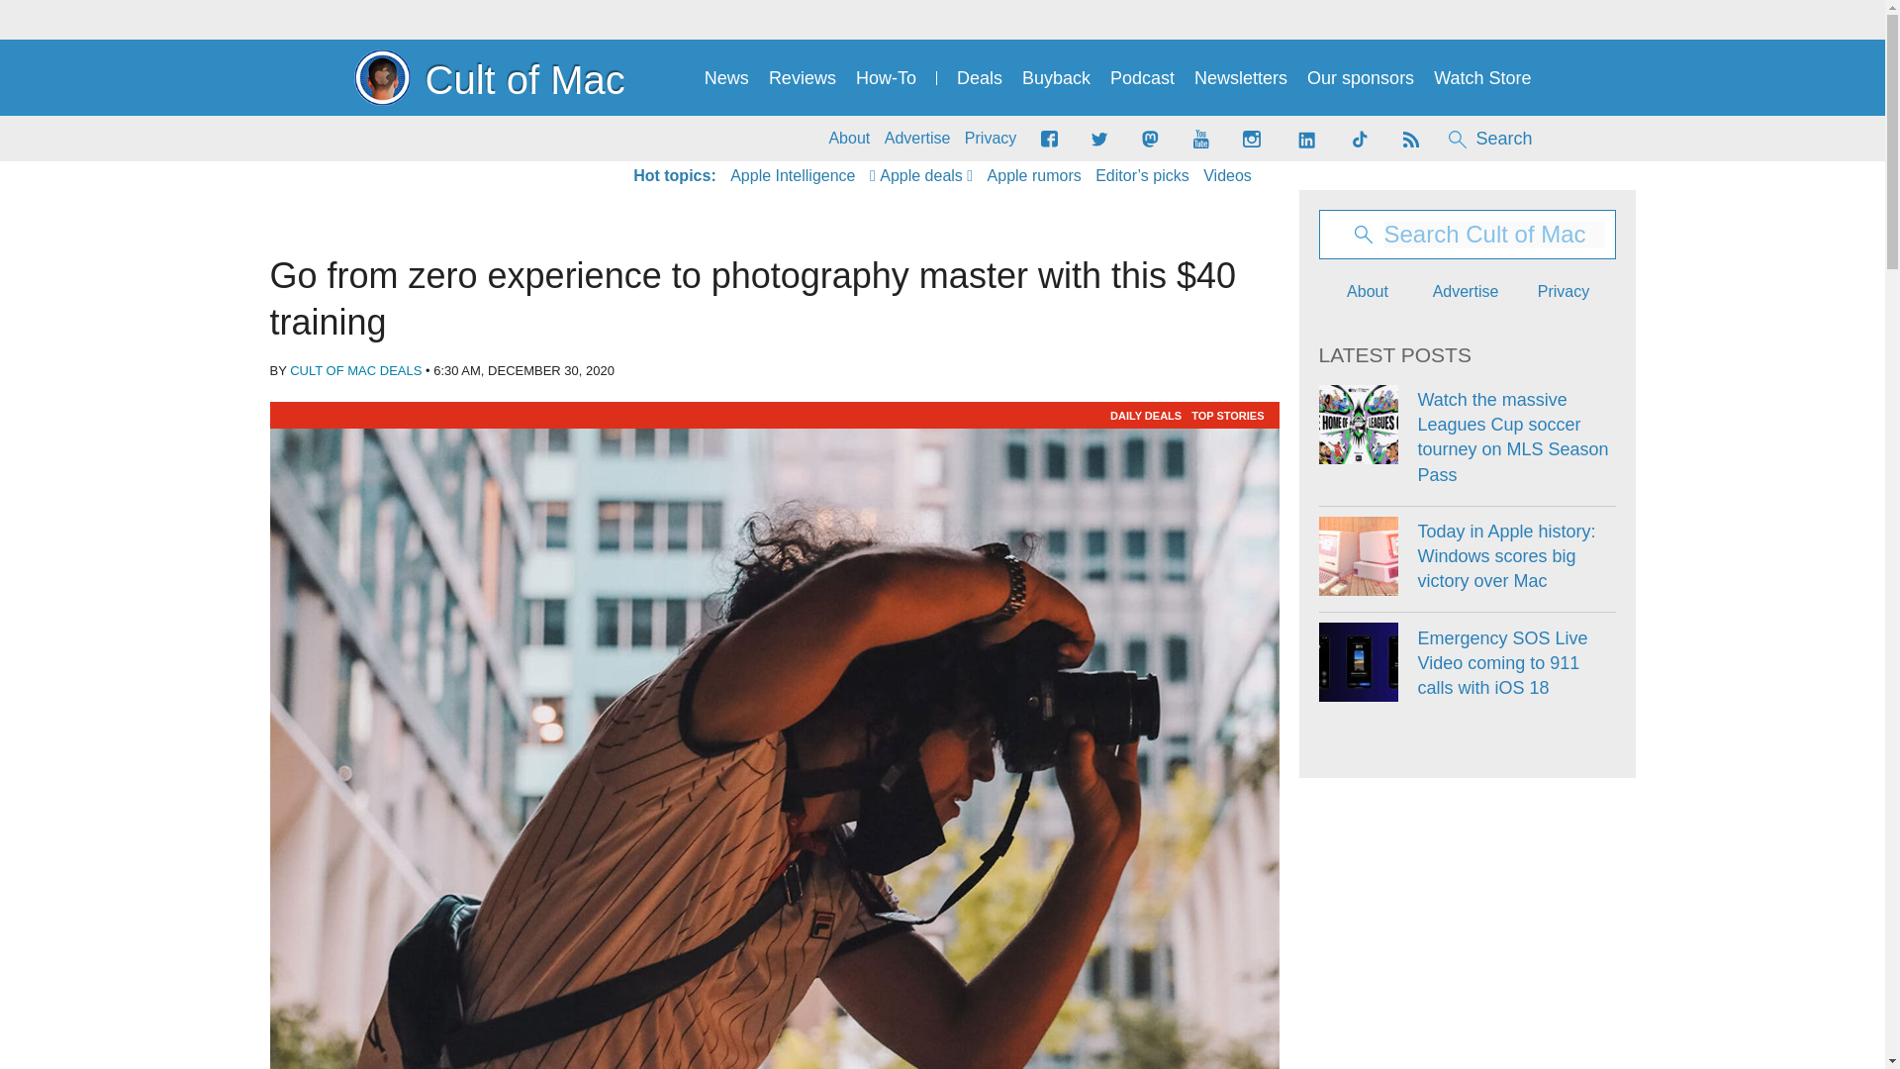 This screenshot has width=1900, height=1069. What do you see at coordinates (980, 78) in the screenshot?
I see `Deals` at bounding box center [980, 78].